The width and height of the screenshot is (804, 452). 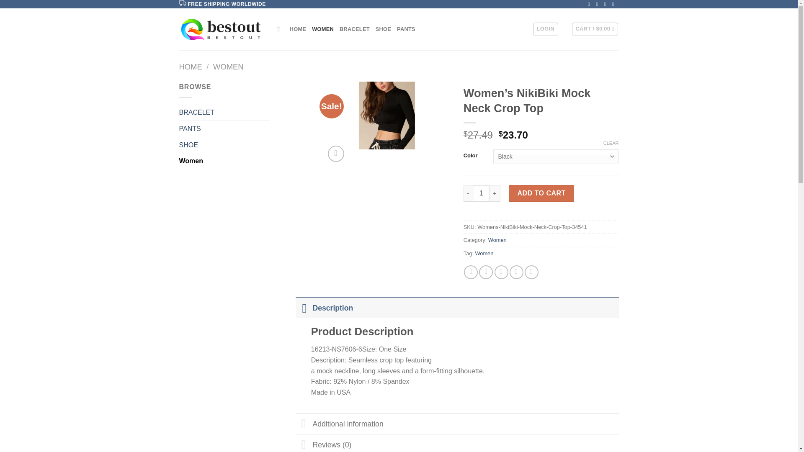 I want to click on WOMEN, so click(x=322, y=29).